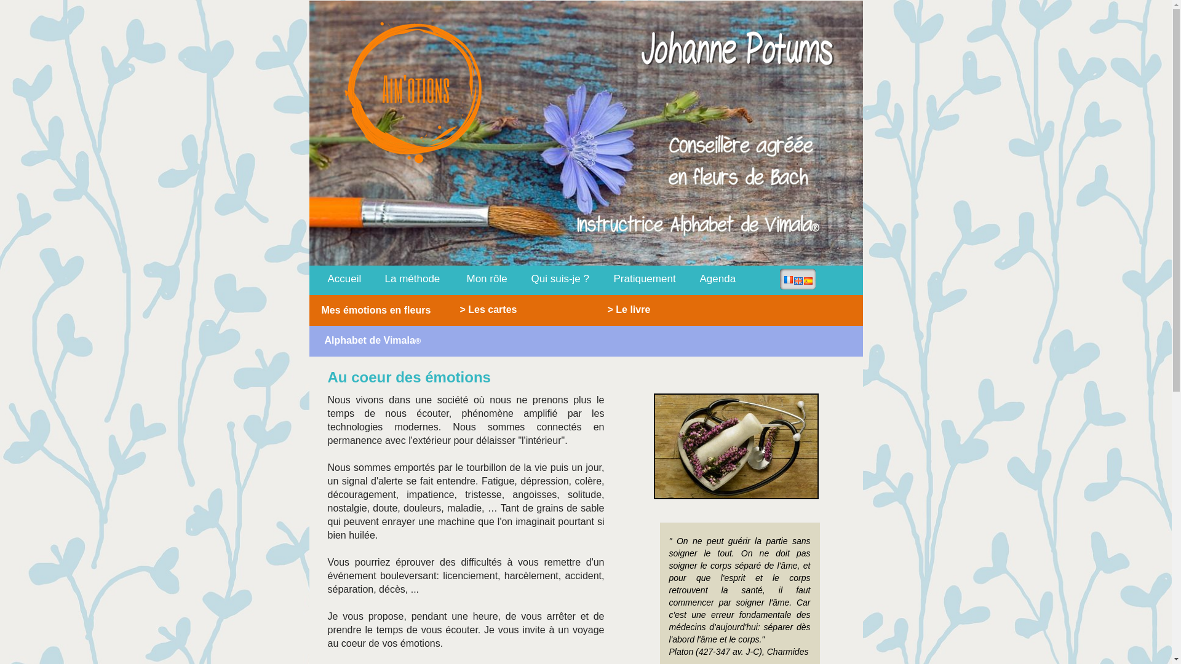 Image resolution: width=1181 pixels, height=664 pixels. Describe the element at coordinates (512, 309) in the screenshot. I see `> Les cartes` at that location.